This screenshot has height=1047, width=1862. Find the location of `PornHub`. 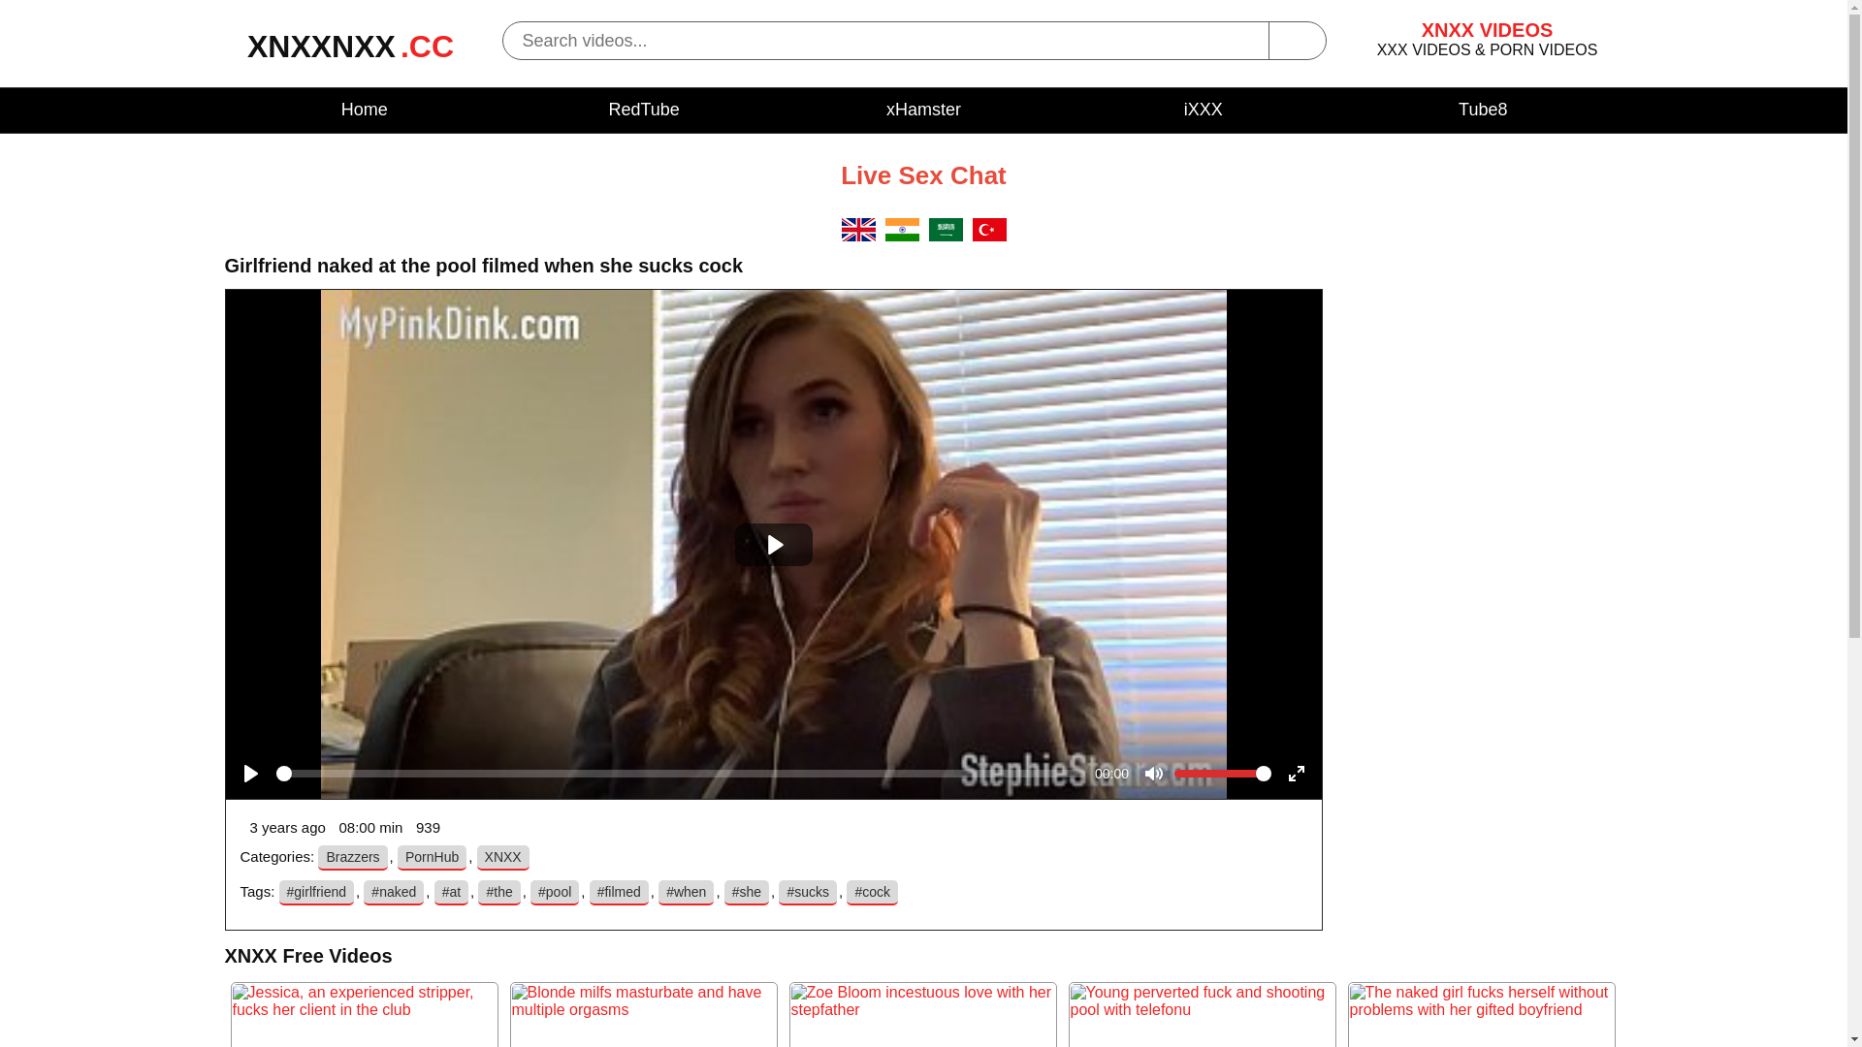

PornHub is located at coordinates (433, 858).